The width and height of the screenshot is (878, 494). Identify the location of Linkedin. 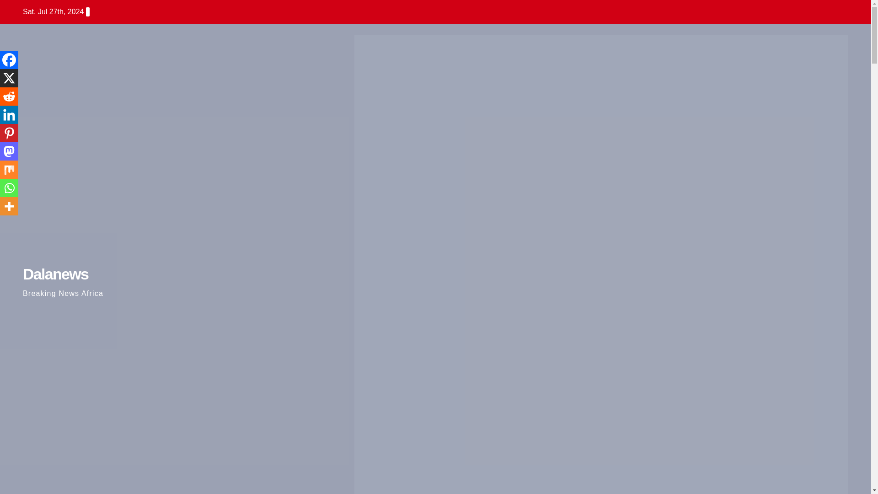
(9, 115).